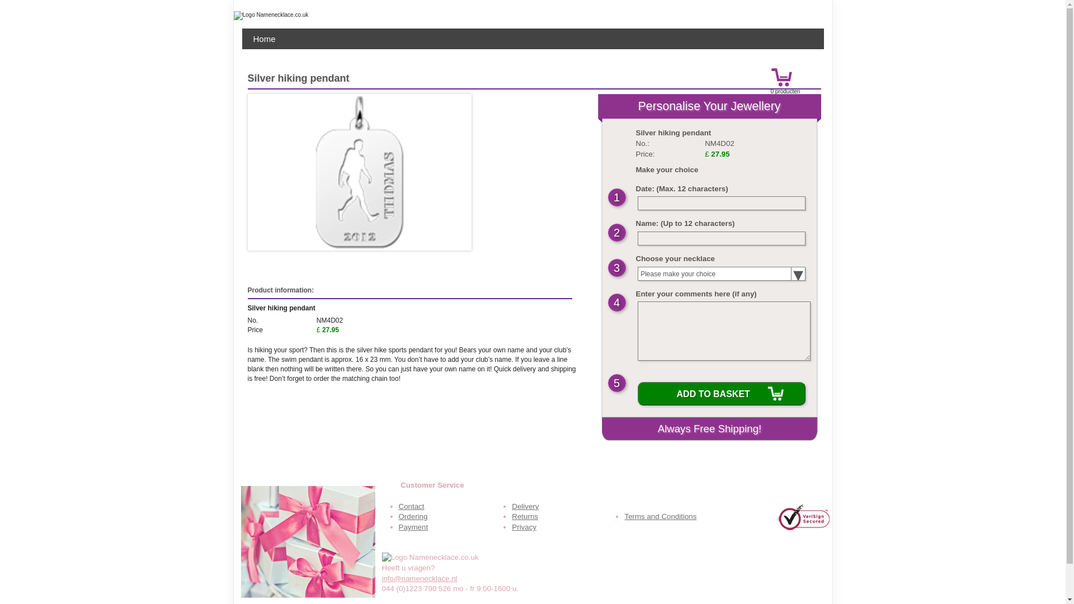  Describe the element at coordinates (411, 506) in the screenshot. I see `Contact` at that location.